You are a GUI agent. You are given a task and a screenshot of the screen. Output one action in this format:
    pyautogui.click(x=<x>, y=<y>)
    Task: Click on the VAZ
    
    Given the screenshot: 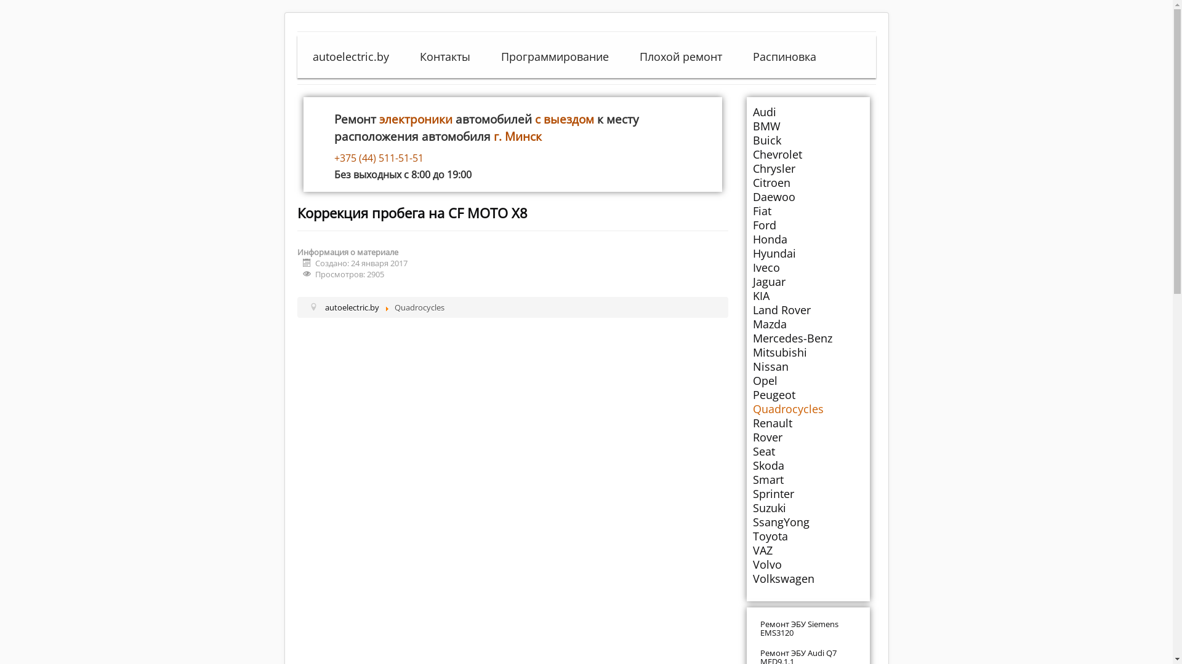 What is the action you would take?
    pyautogui.click(x=808, y=550)
    